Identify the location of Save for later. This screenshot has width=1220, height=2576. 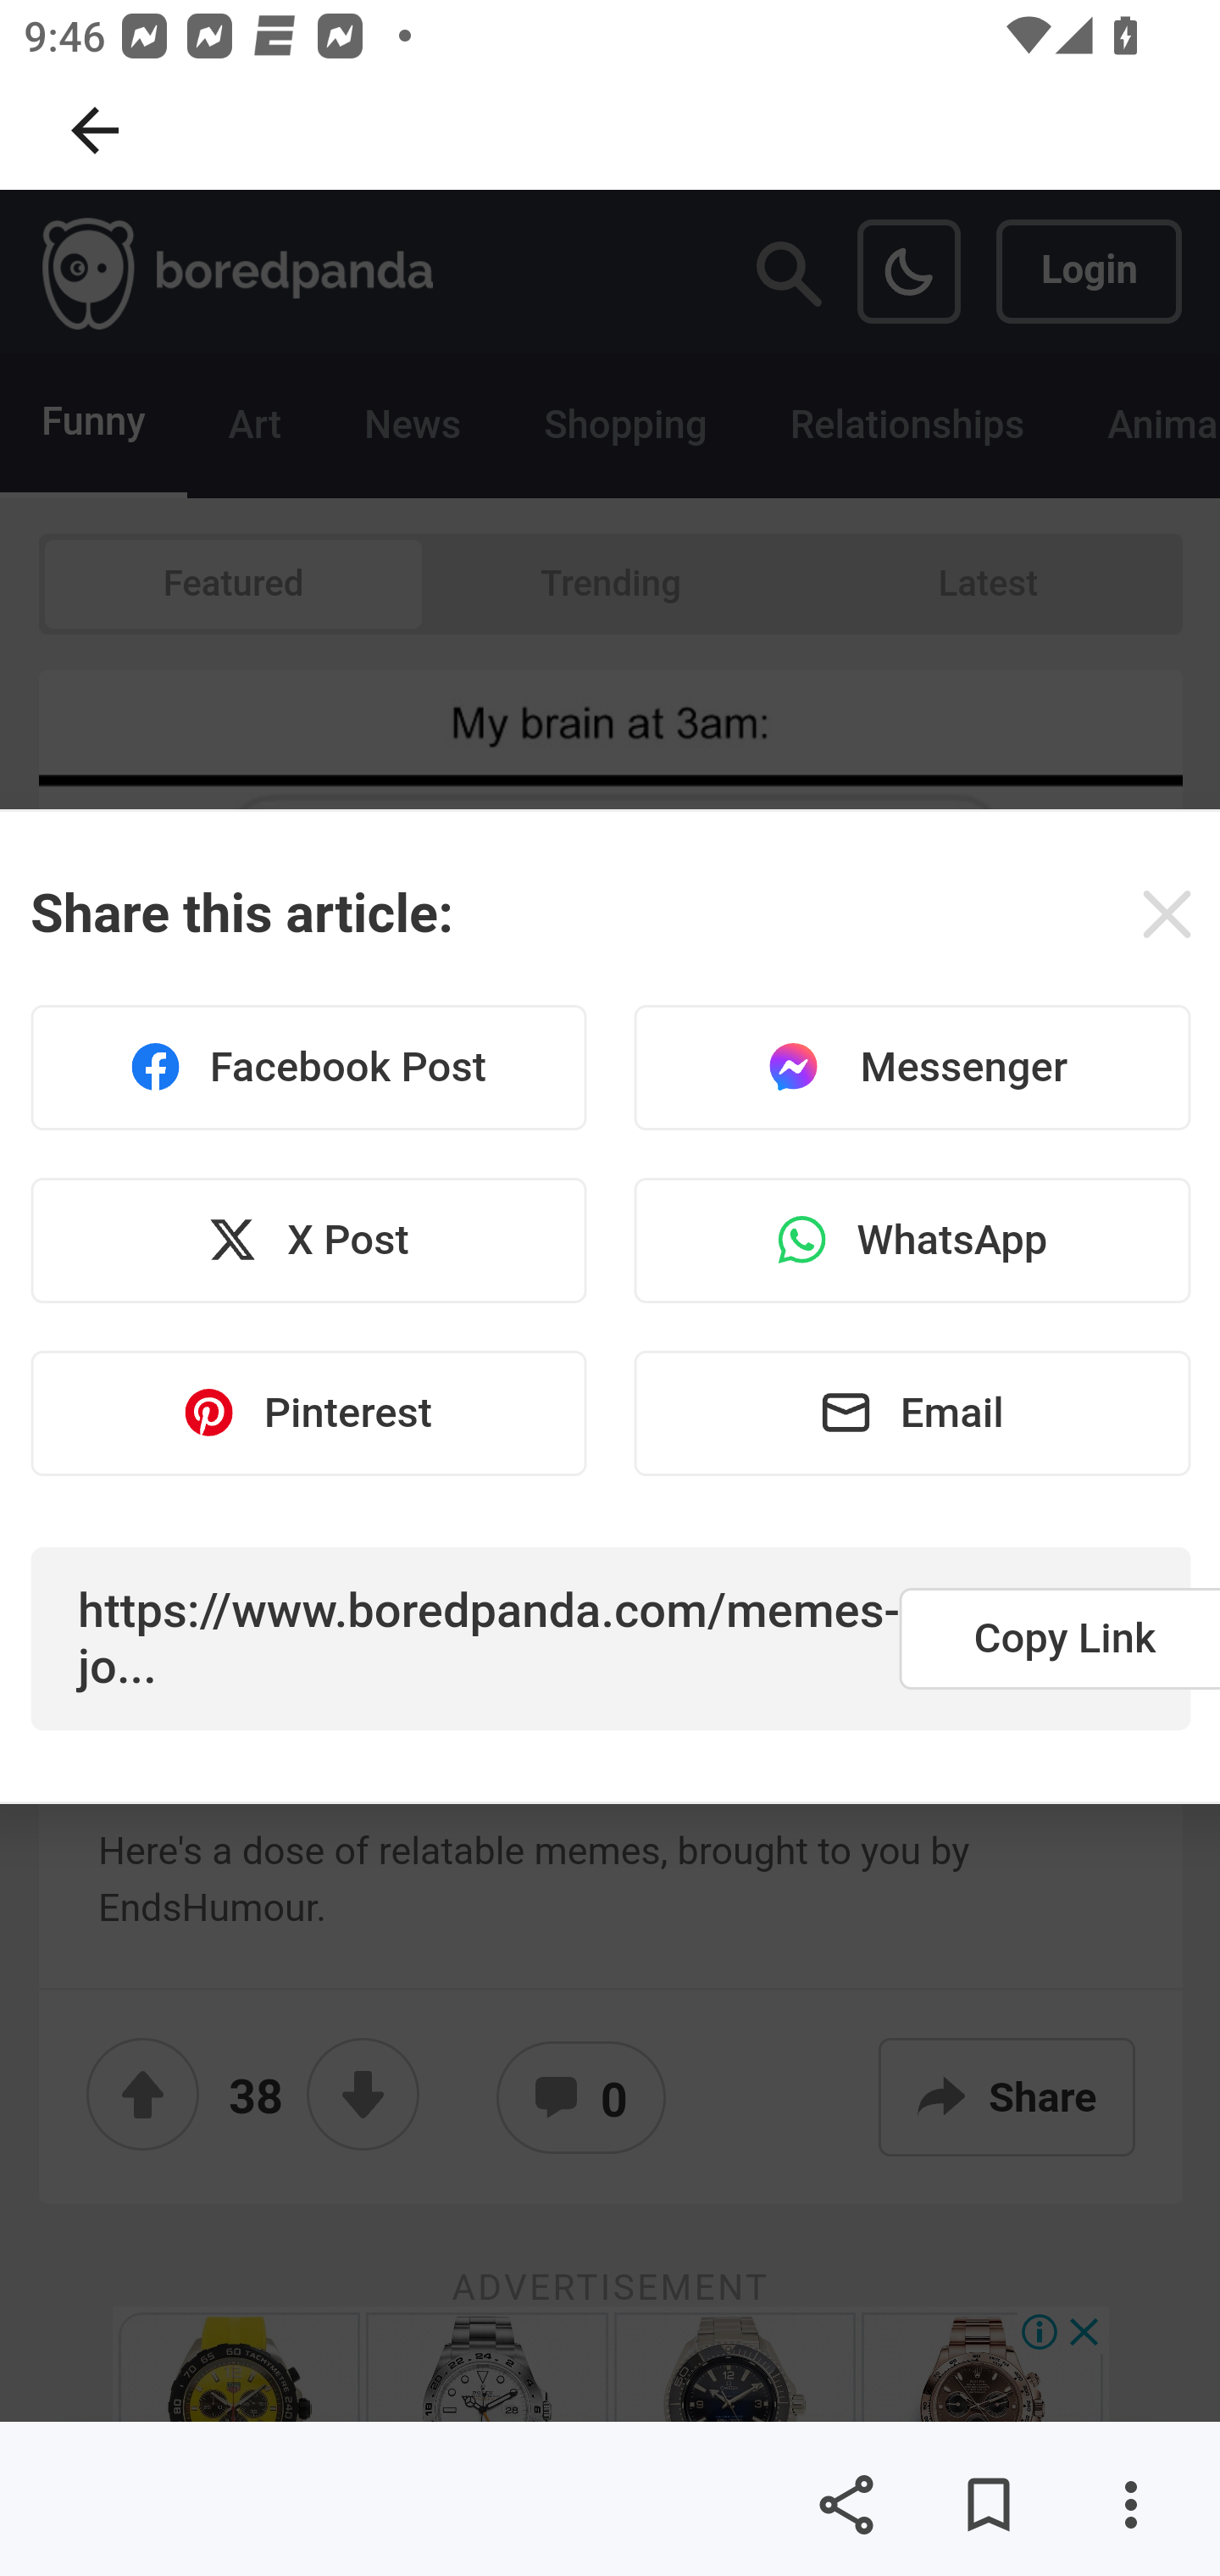
(988, 2505).